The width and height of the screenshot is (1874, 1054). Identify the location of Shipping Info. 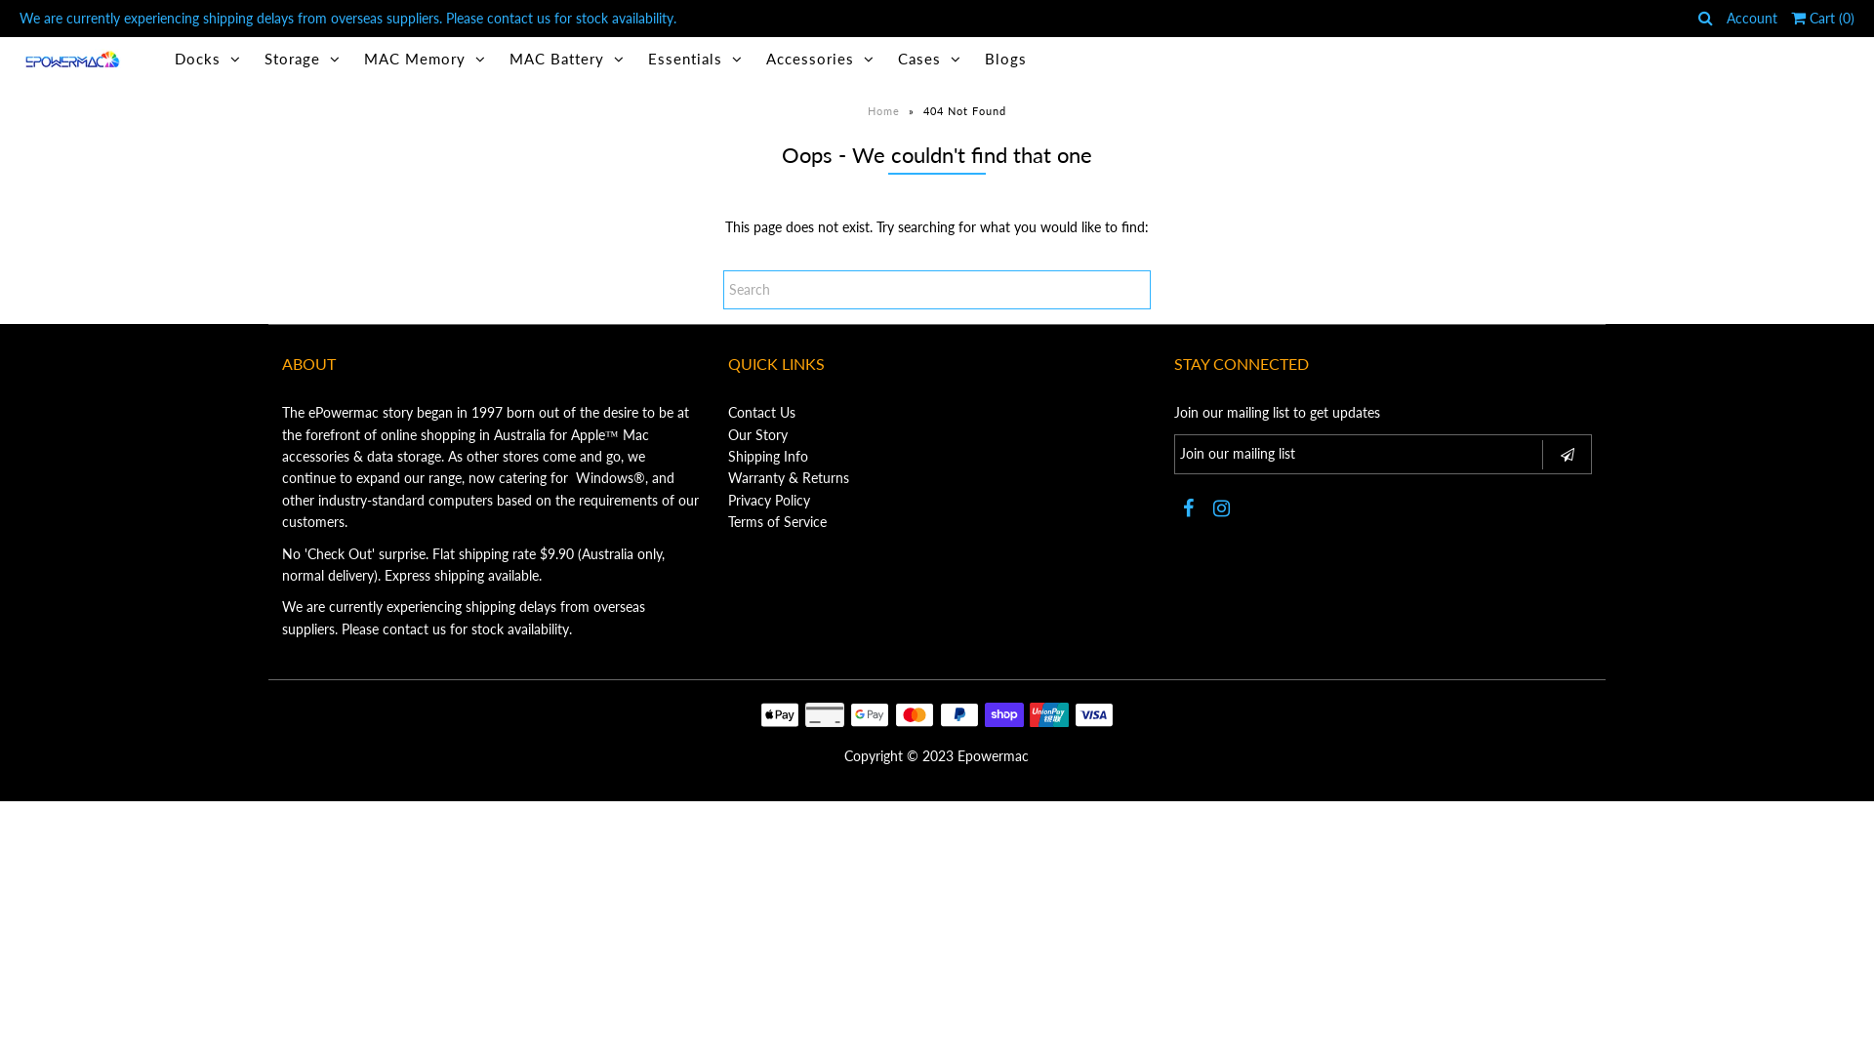
(768, 457).